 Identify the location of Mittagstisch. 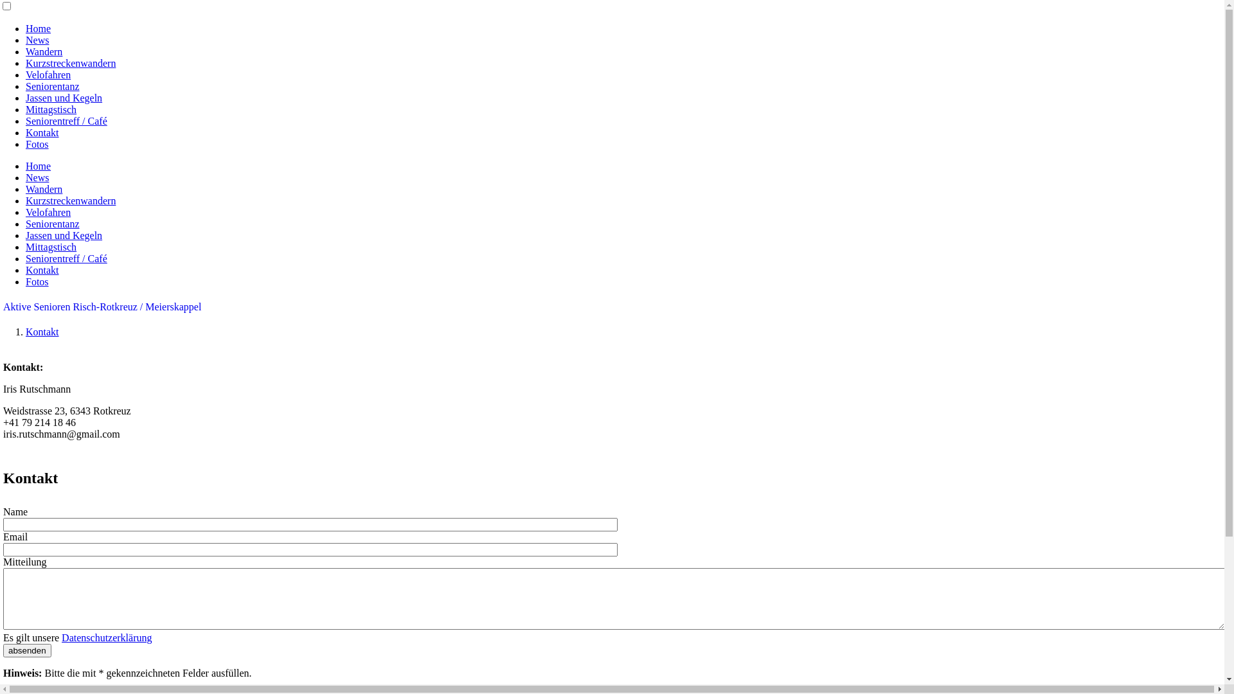
(51, 247).